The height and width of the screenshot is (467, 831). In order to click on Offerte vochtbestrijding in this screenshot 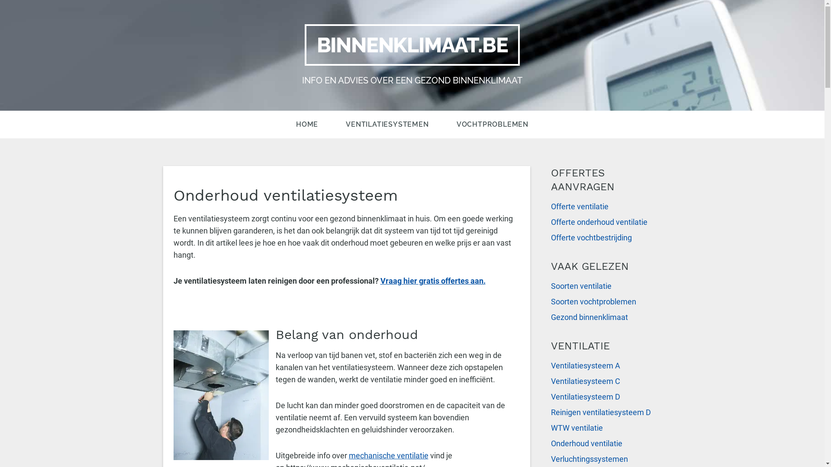, I will do `click(606, 238)`.